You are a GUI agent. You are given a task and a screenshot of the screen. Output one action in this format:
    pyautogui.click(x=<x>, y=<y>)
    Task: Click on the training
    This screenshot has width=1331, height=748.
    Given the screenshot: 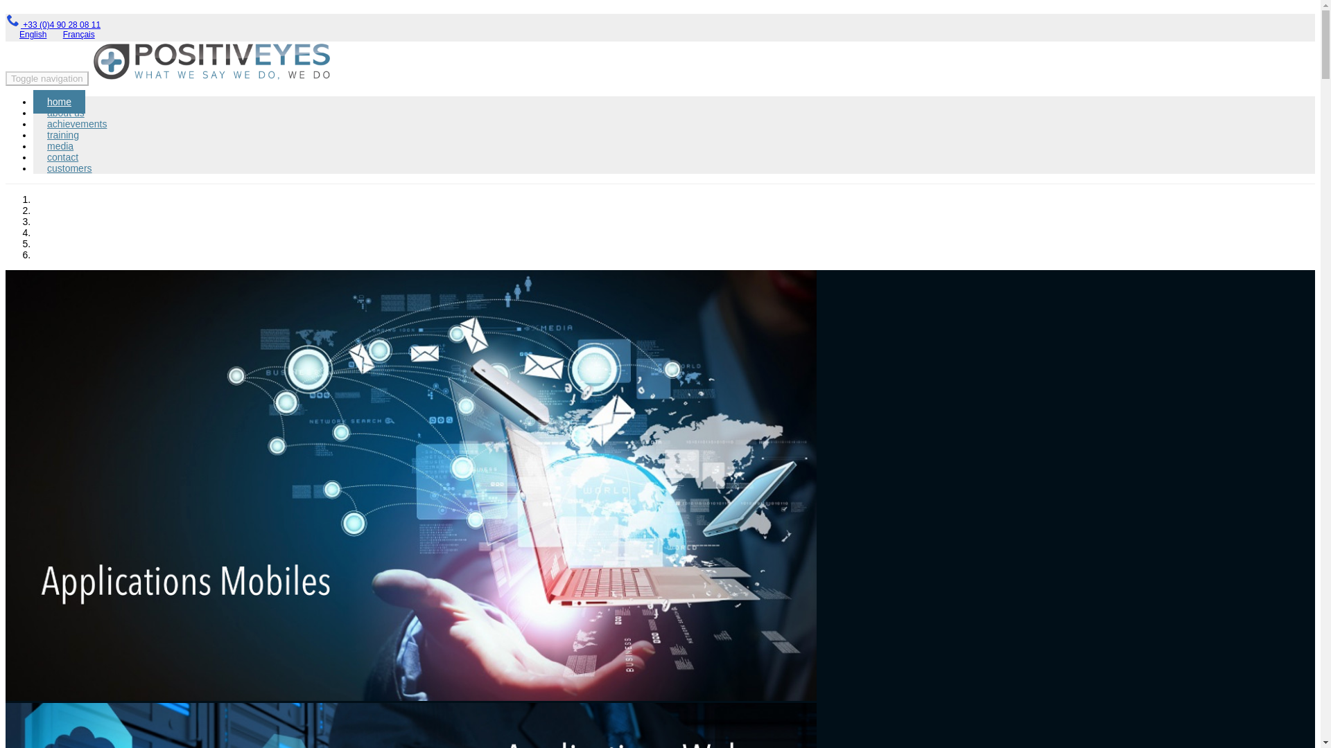 What is the action you would take?
    pyautogui.click(x=63, y=134)
    